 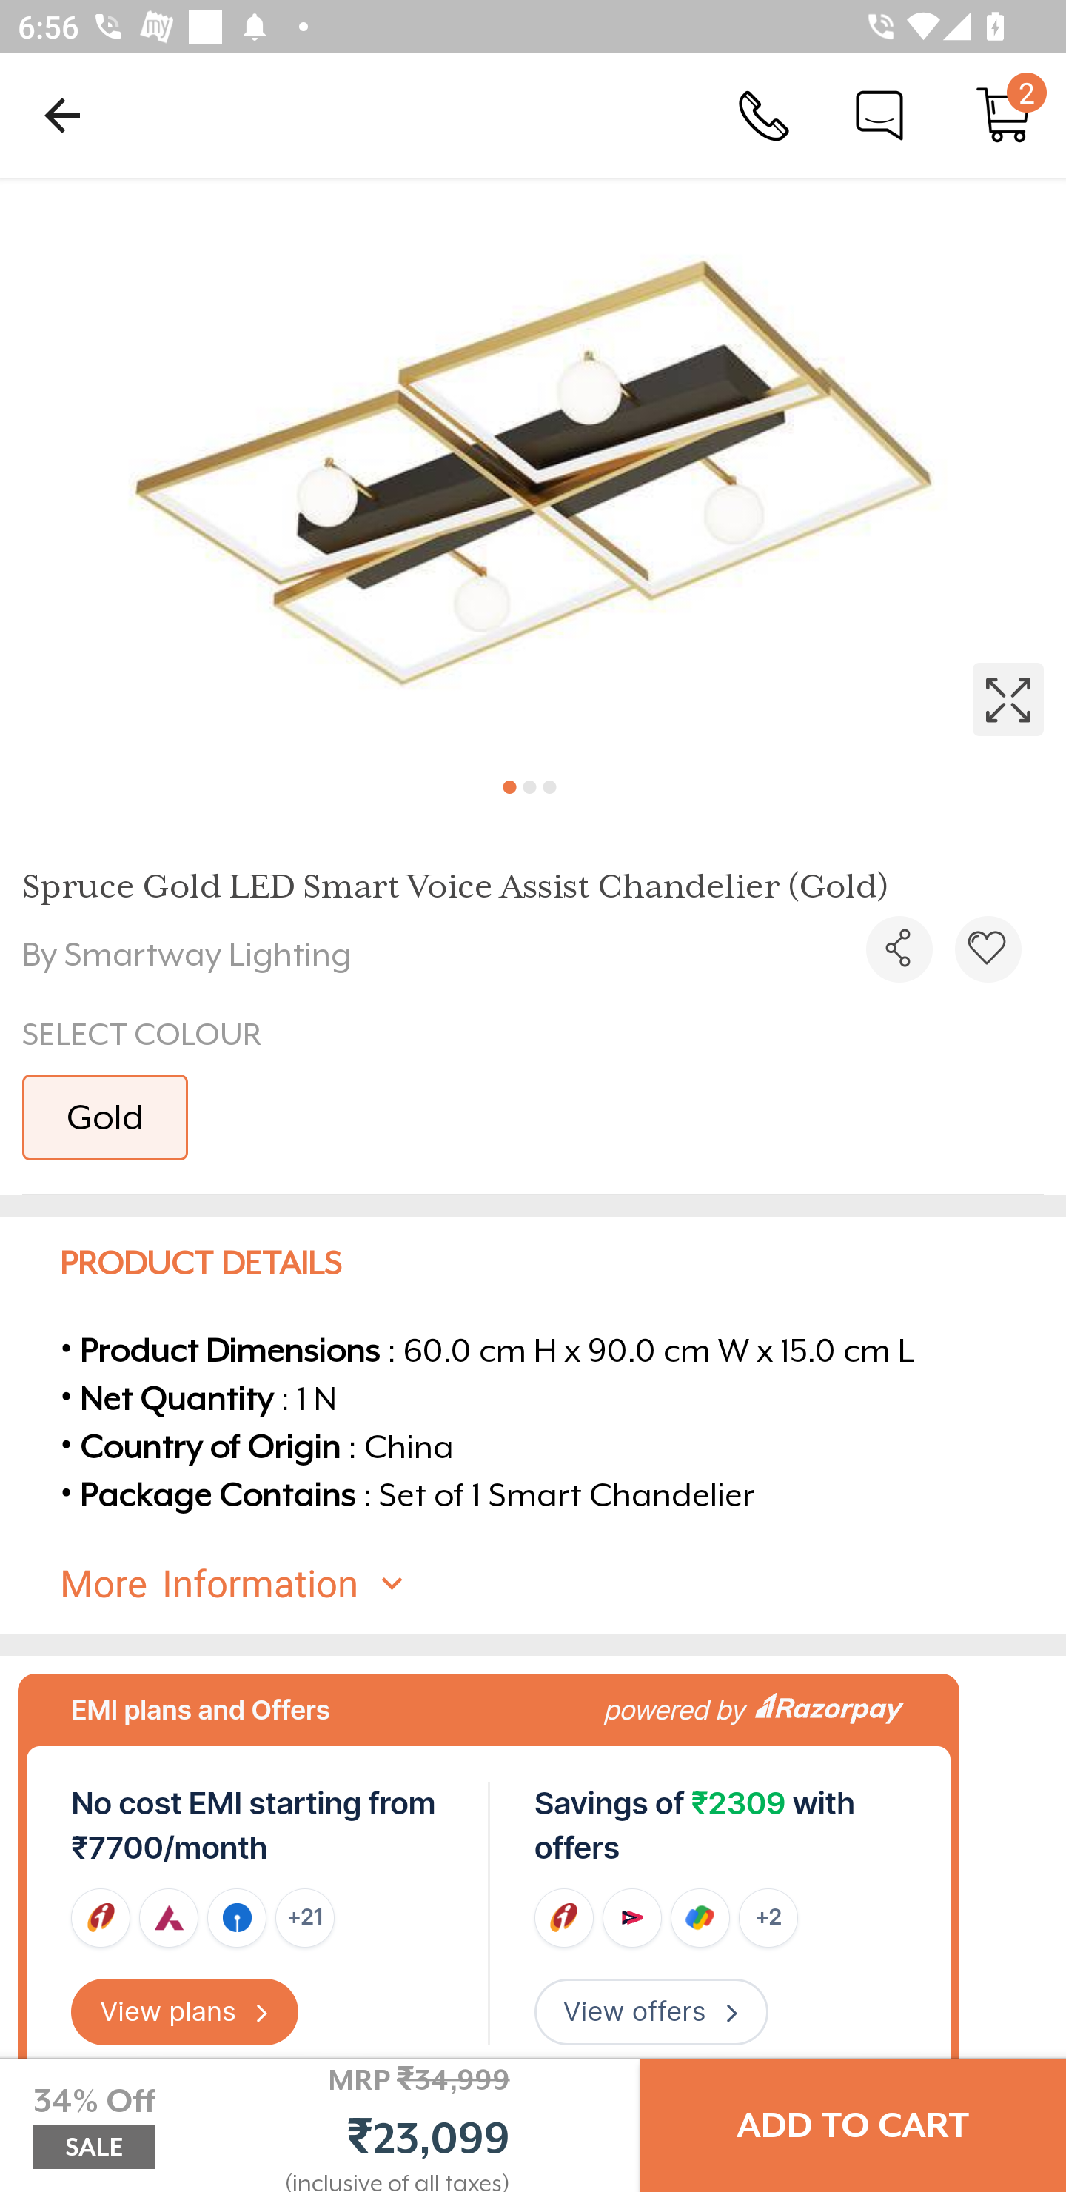 What do you see at coordinates (899, 949) in the screenshot?
I see `` at bounding box center [899, 949].